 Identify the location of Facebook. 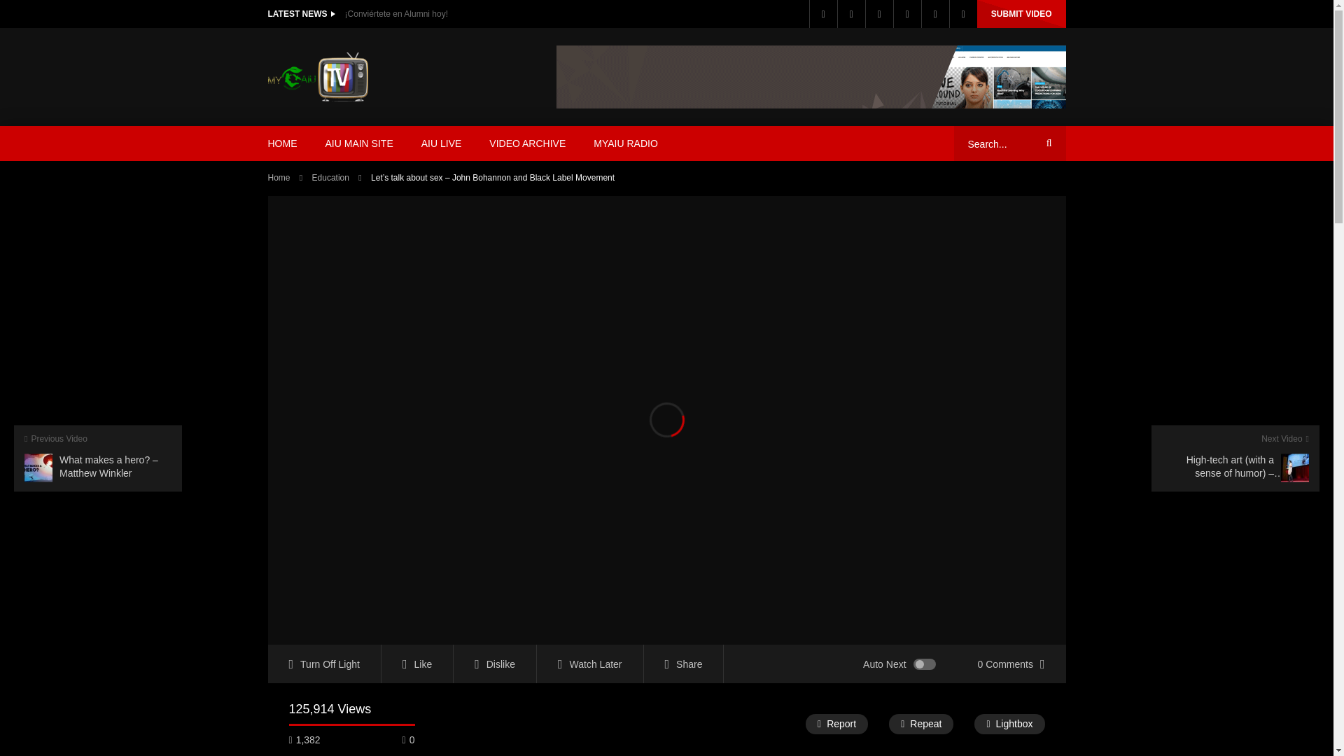
(823, 14).